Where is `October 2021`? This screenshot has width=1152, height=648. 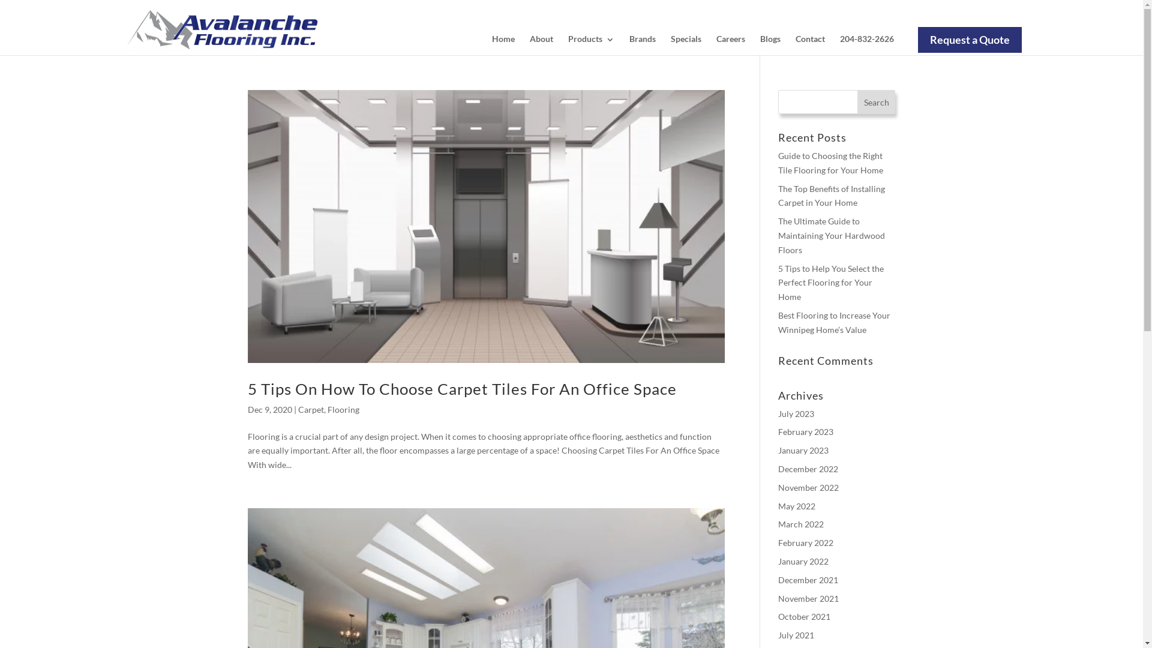 October 2021 is located at coordinates (804, 617).